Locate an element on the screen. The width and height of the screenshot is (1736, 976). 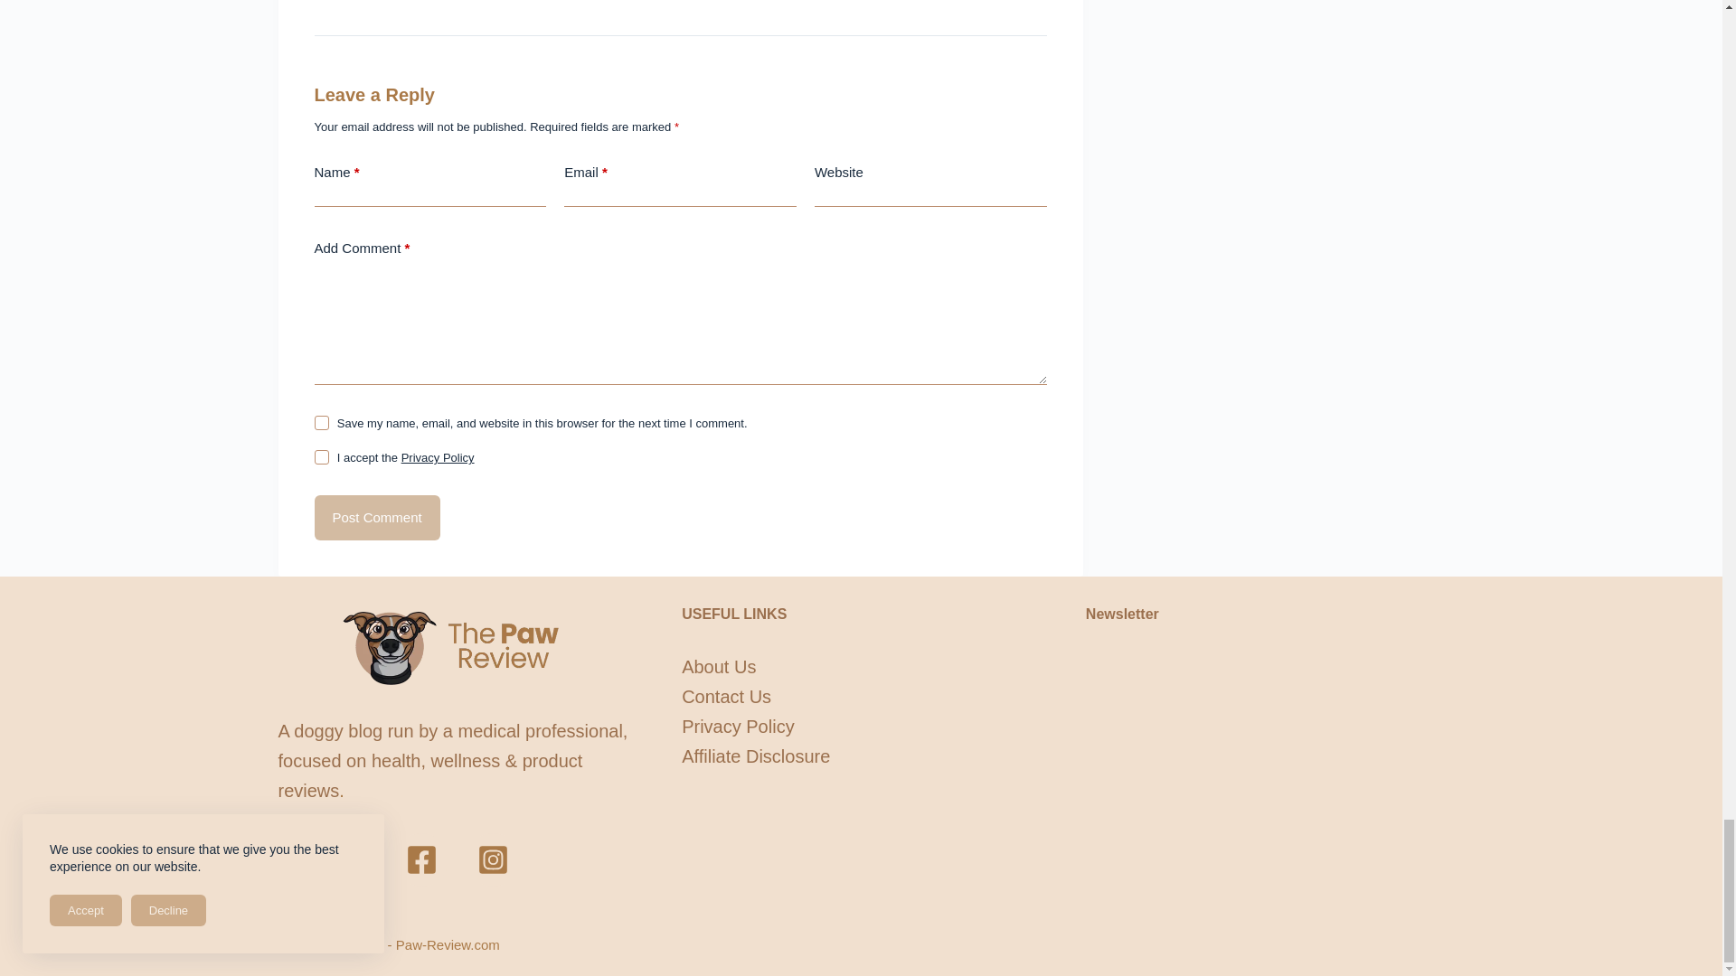
Instagram Page is located at coordinates (493, 859).